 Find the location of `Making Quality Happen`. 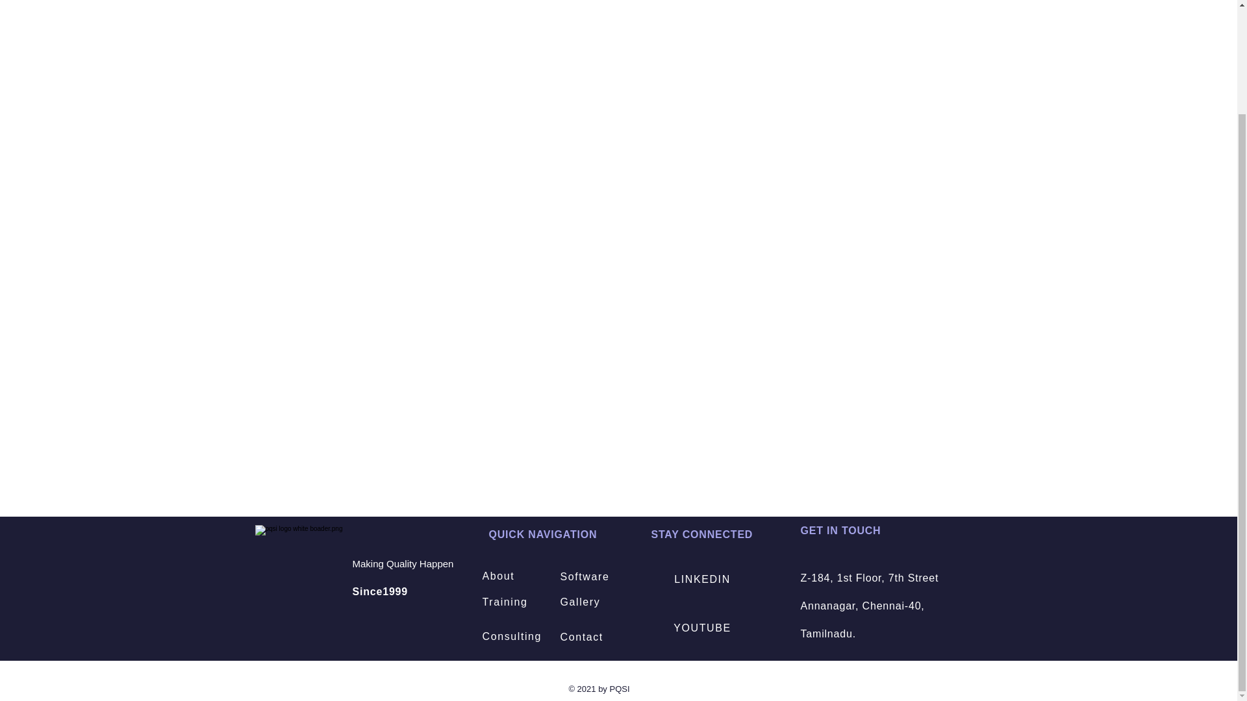

Making Quality Happen is located at coordinates (403, 563).